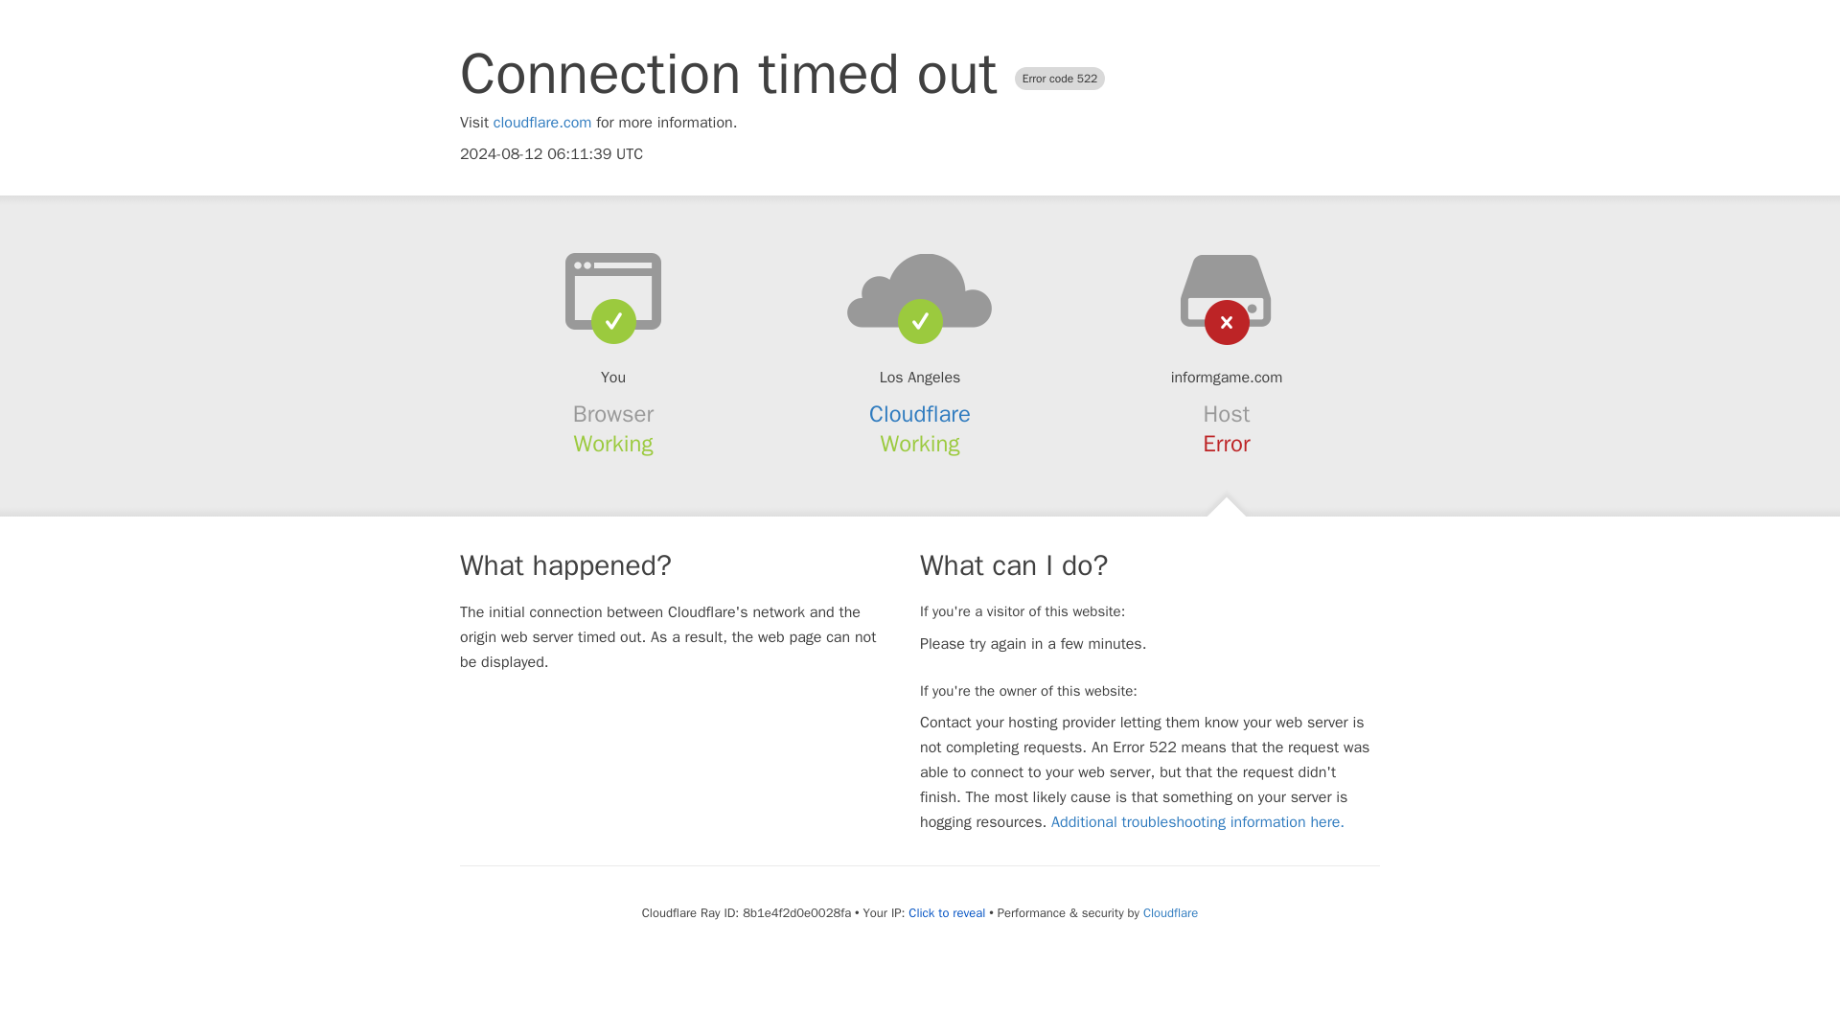 The height and width of the screenshot is (1035, 1840). Describe the element at coordinates (1198, 822) in the screenshot. I see `Additional troubleshooting information here.` at that location.